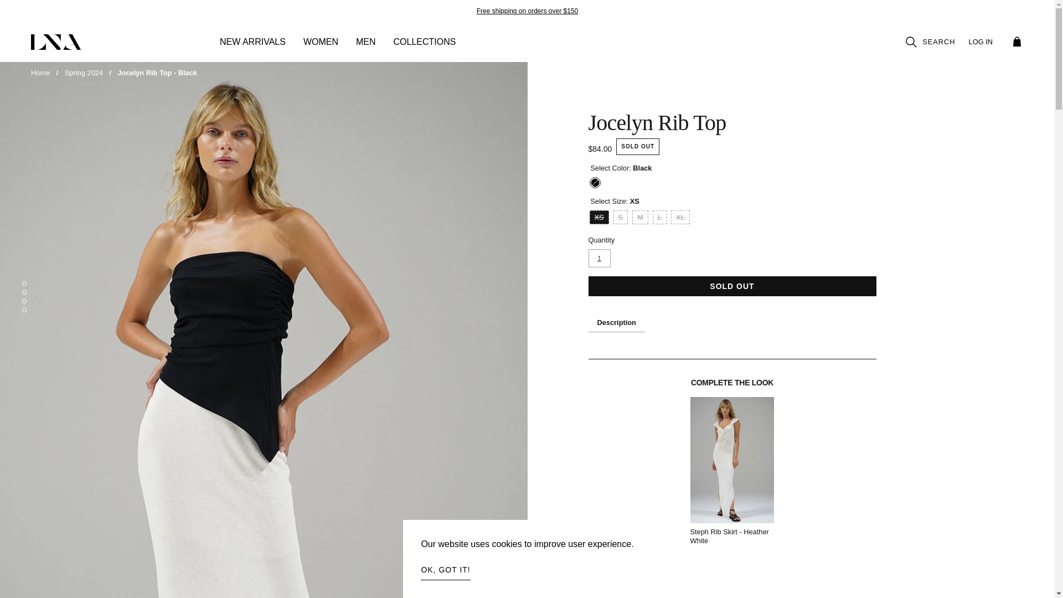 This screenshot has height=598, width=1063. Describe the element at coordinates (252, 48) in the screenshot. I see `NEW ARRIVALS` at that location.